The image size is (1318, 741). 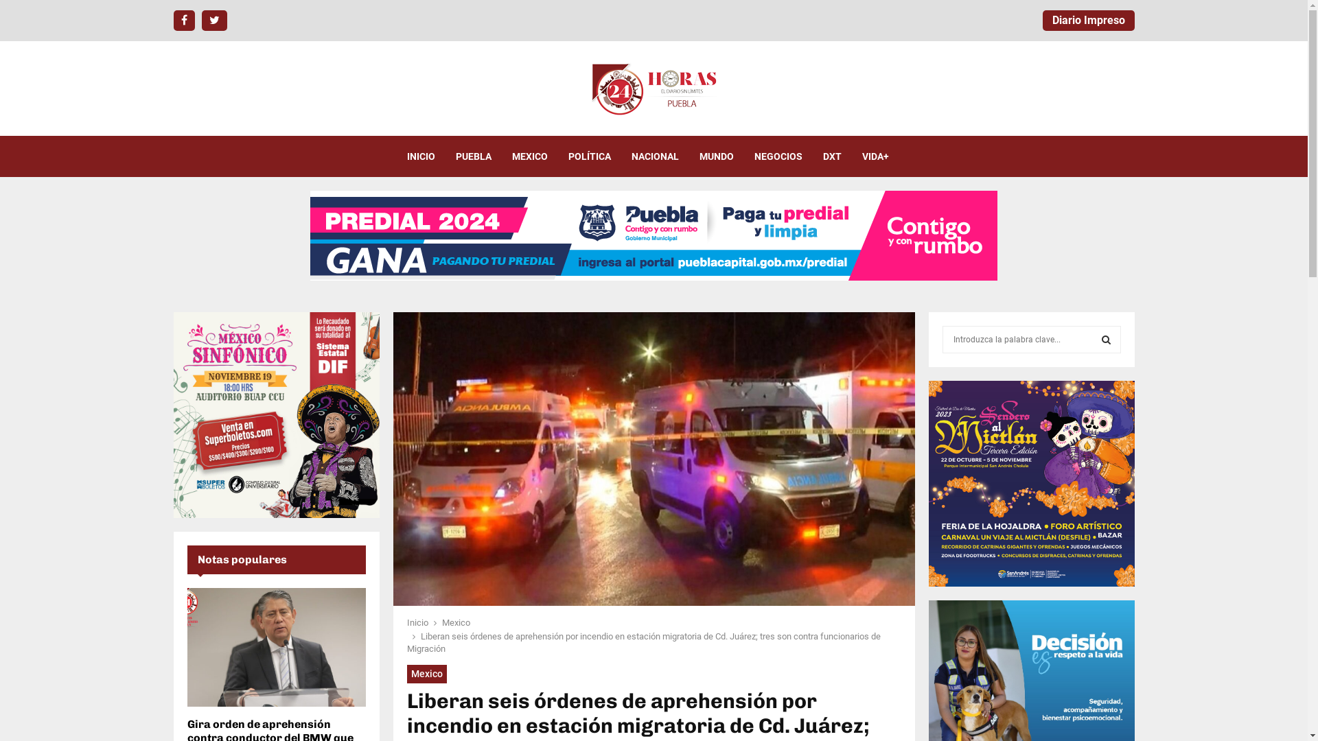 What do you see at coordinates (1107, 340) in the screenshot?
I see `SEARCH` at bounding box center [1107, 340].